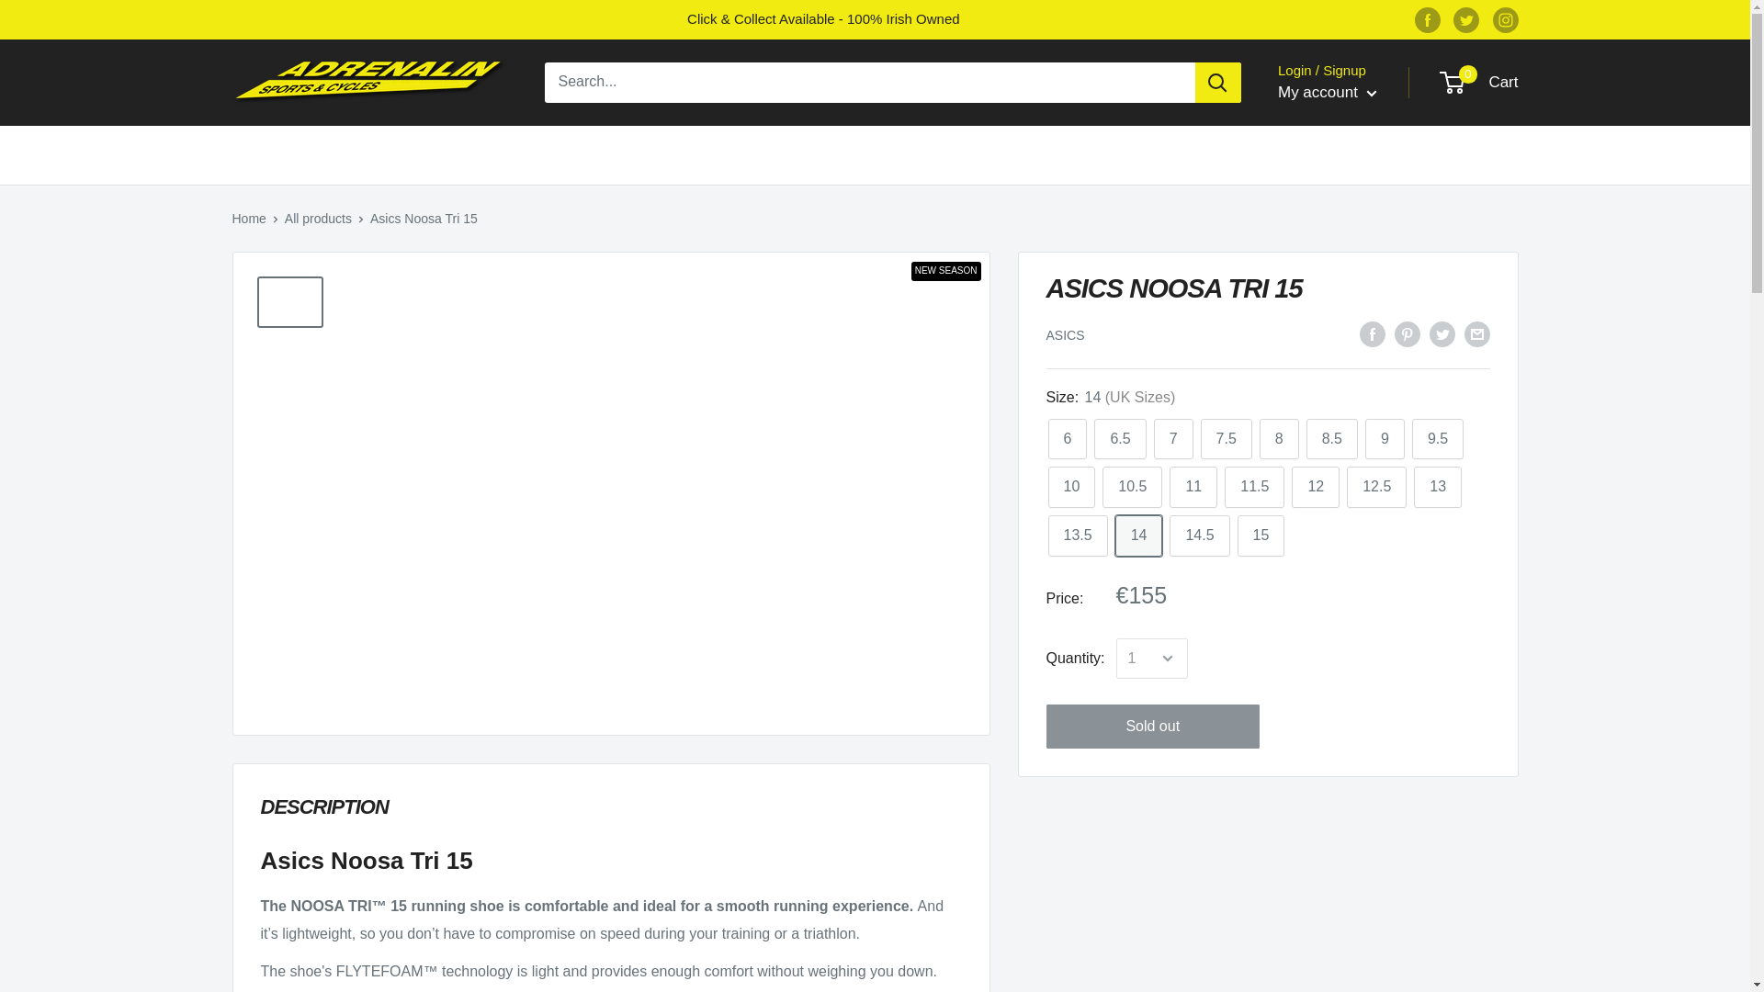  I want to click on 14.5, so click(1199, 535).